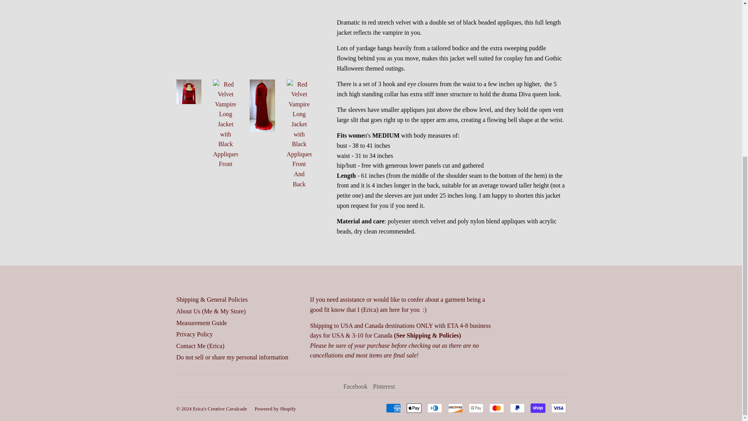  What do you see at coordinates (384, 386) in the screenshot?
I see `Pinterest` at bounding box center [384, 386].